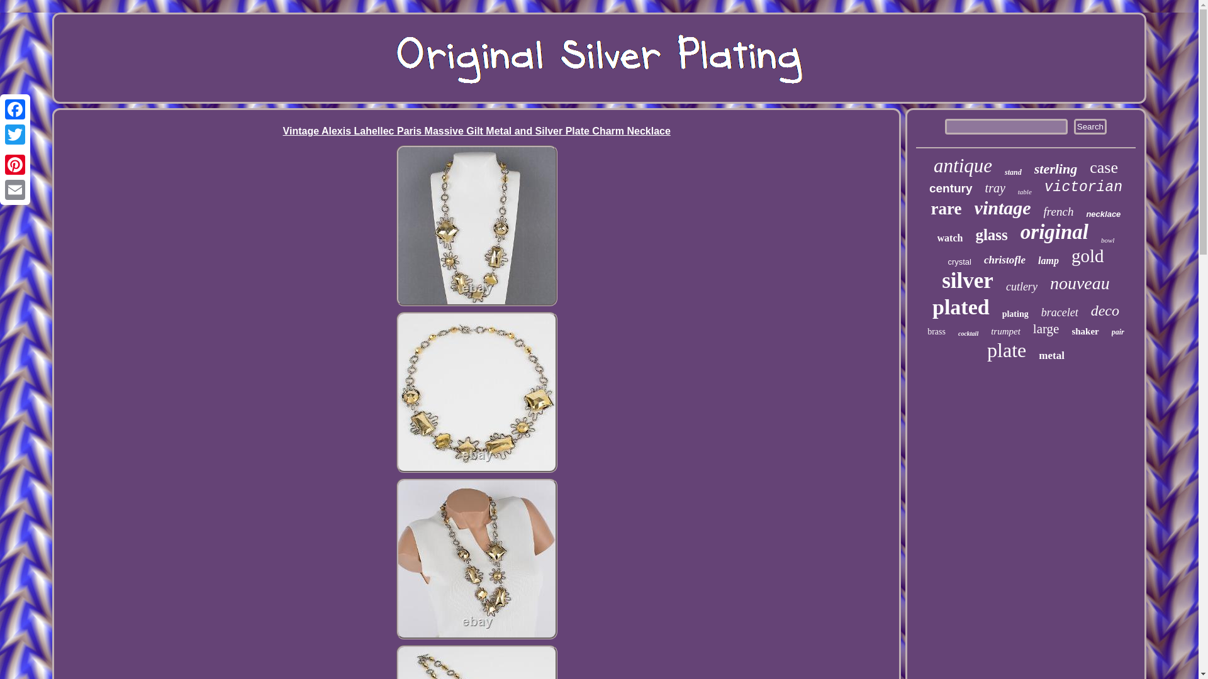 The width and height of the screenshot is (1208, 679). I want to click on watch, so click(950, 238).